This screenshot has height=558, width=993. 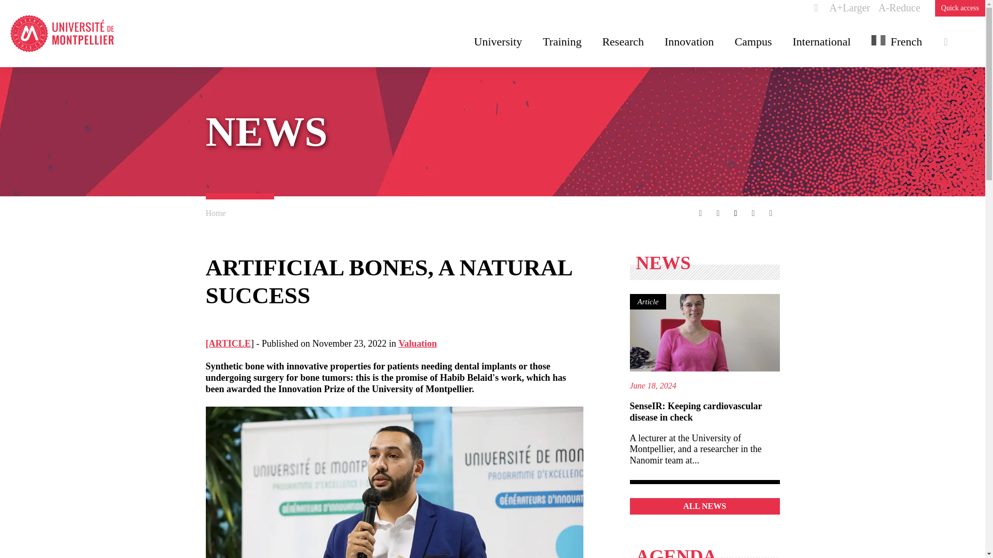 I want to click on French, so click(x=897, y=41).